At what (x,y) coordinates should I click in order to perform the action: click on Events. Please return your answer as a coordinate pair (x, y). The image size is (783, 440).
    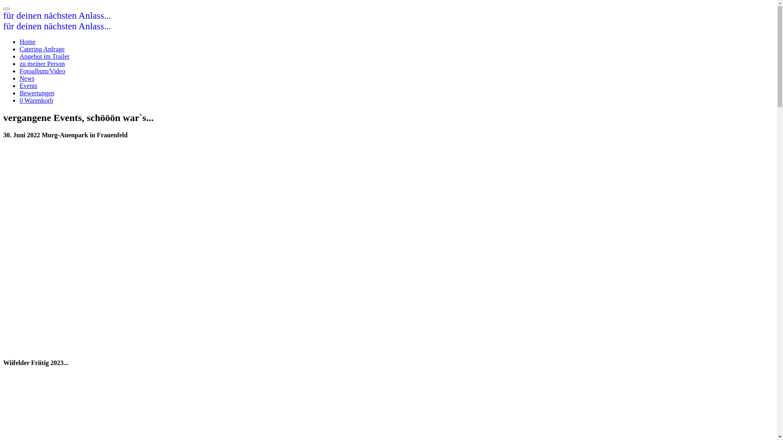
    Looking at the image, I should click on (29, 86).